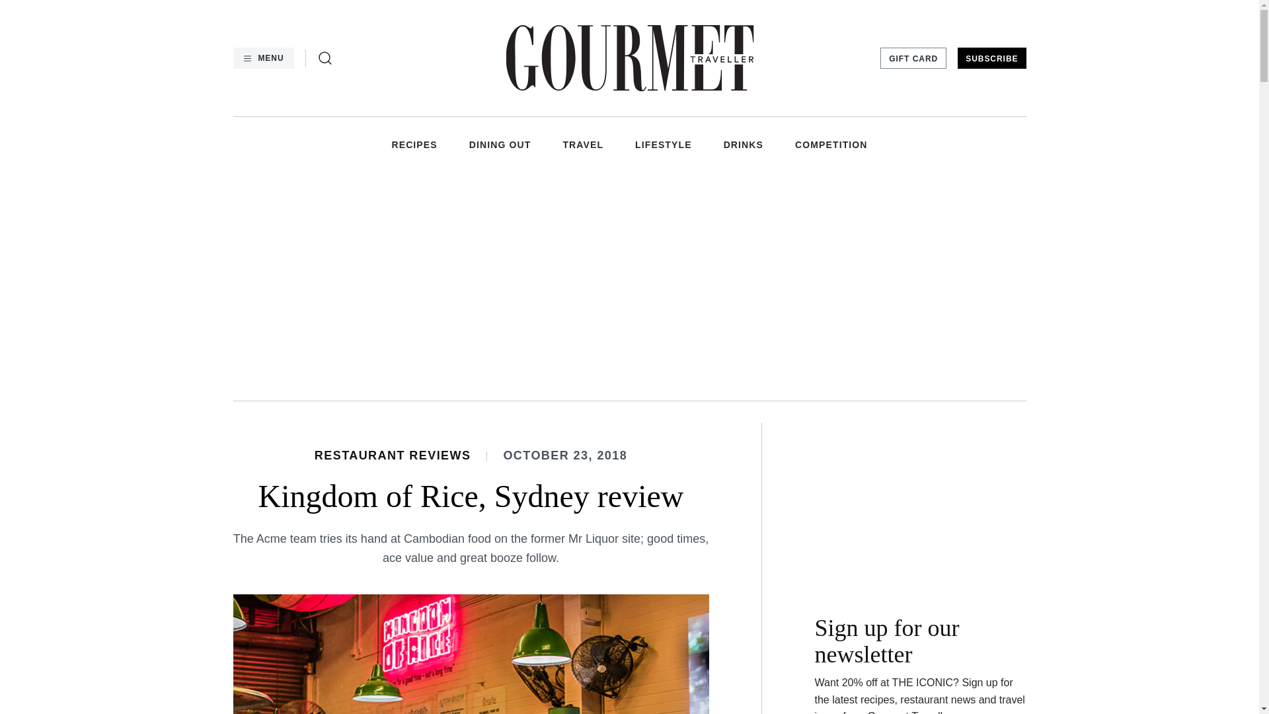  I want to click on DRINKS, so click(743, 144).